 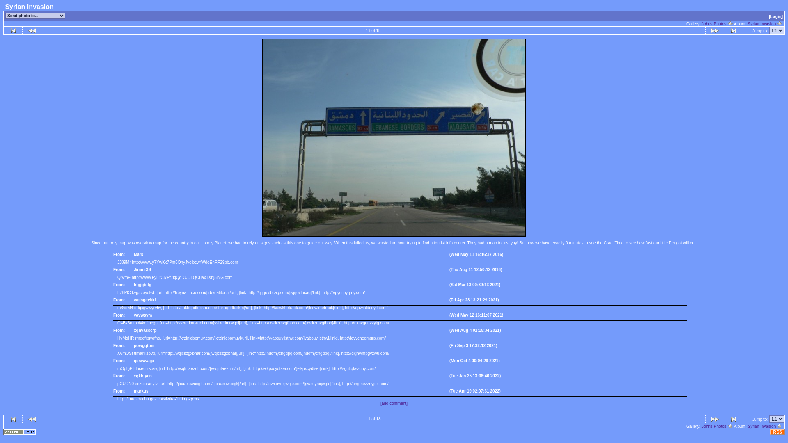 I want to click on First Photo, so click(x=13, y=30).